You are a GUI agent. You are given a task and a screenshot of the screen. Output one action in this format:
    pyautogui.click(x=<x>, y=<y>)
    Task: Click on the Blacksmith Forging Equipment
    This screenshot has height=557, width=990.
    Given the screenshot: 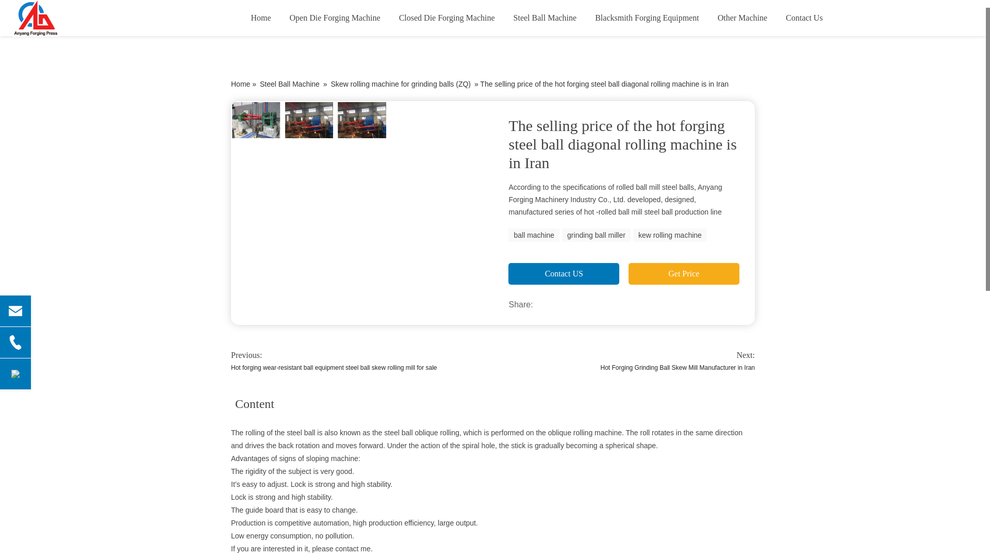 What is the action you would take?
    pyautogui.click(x=647, y=18)
    